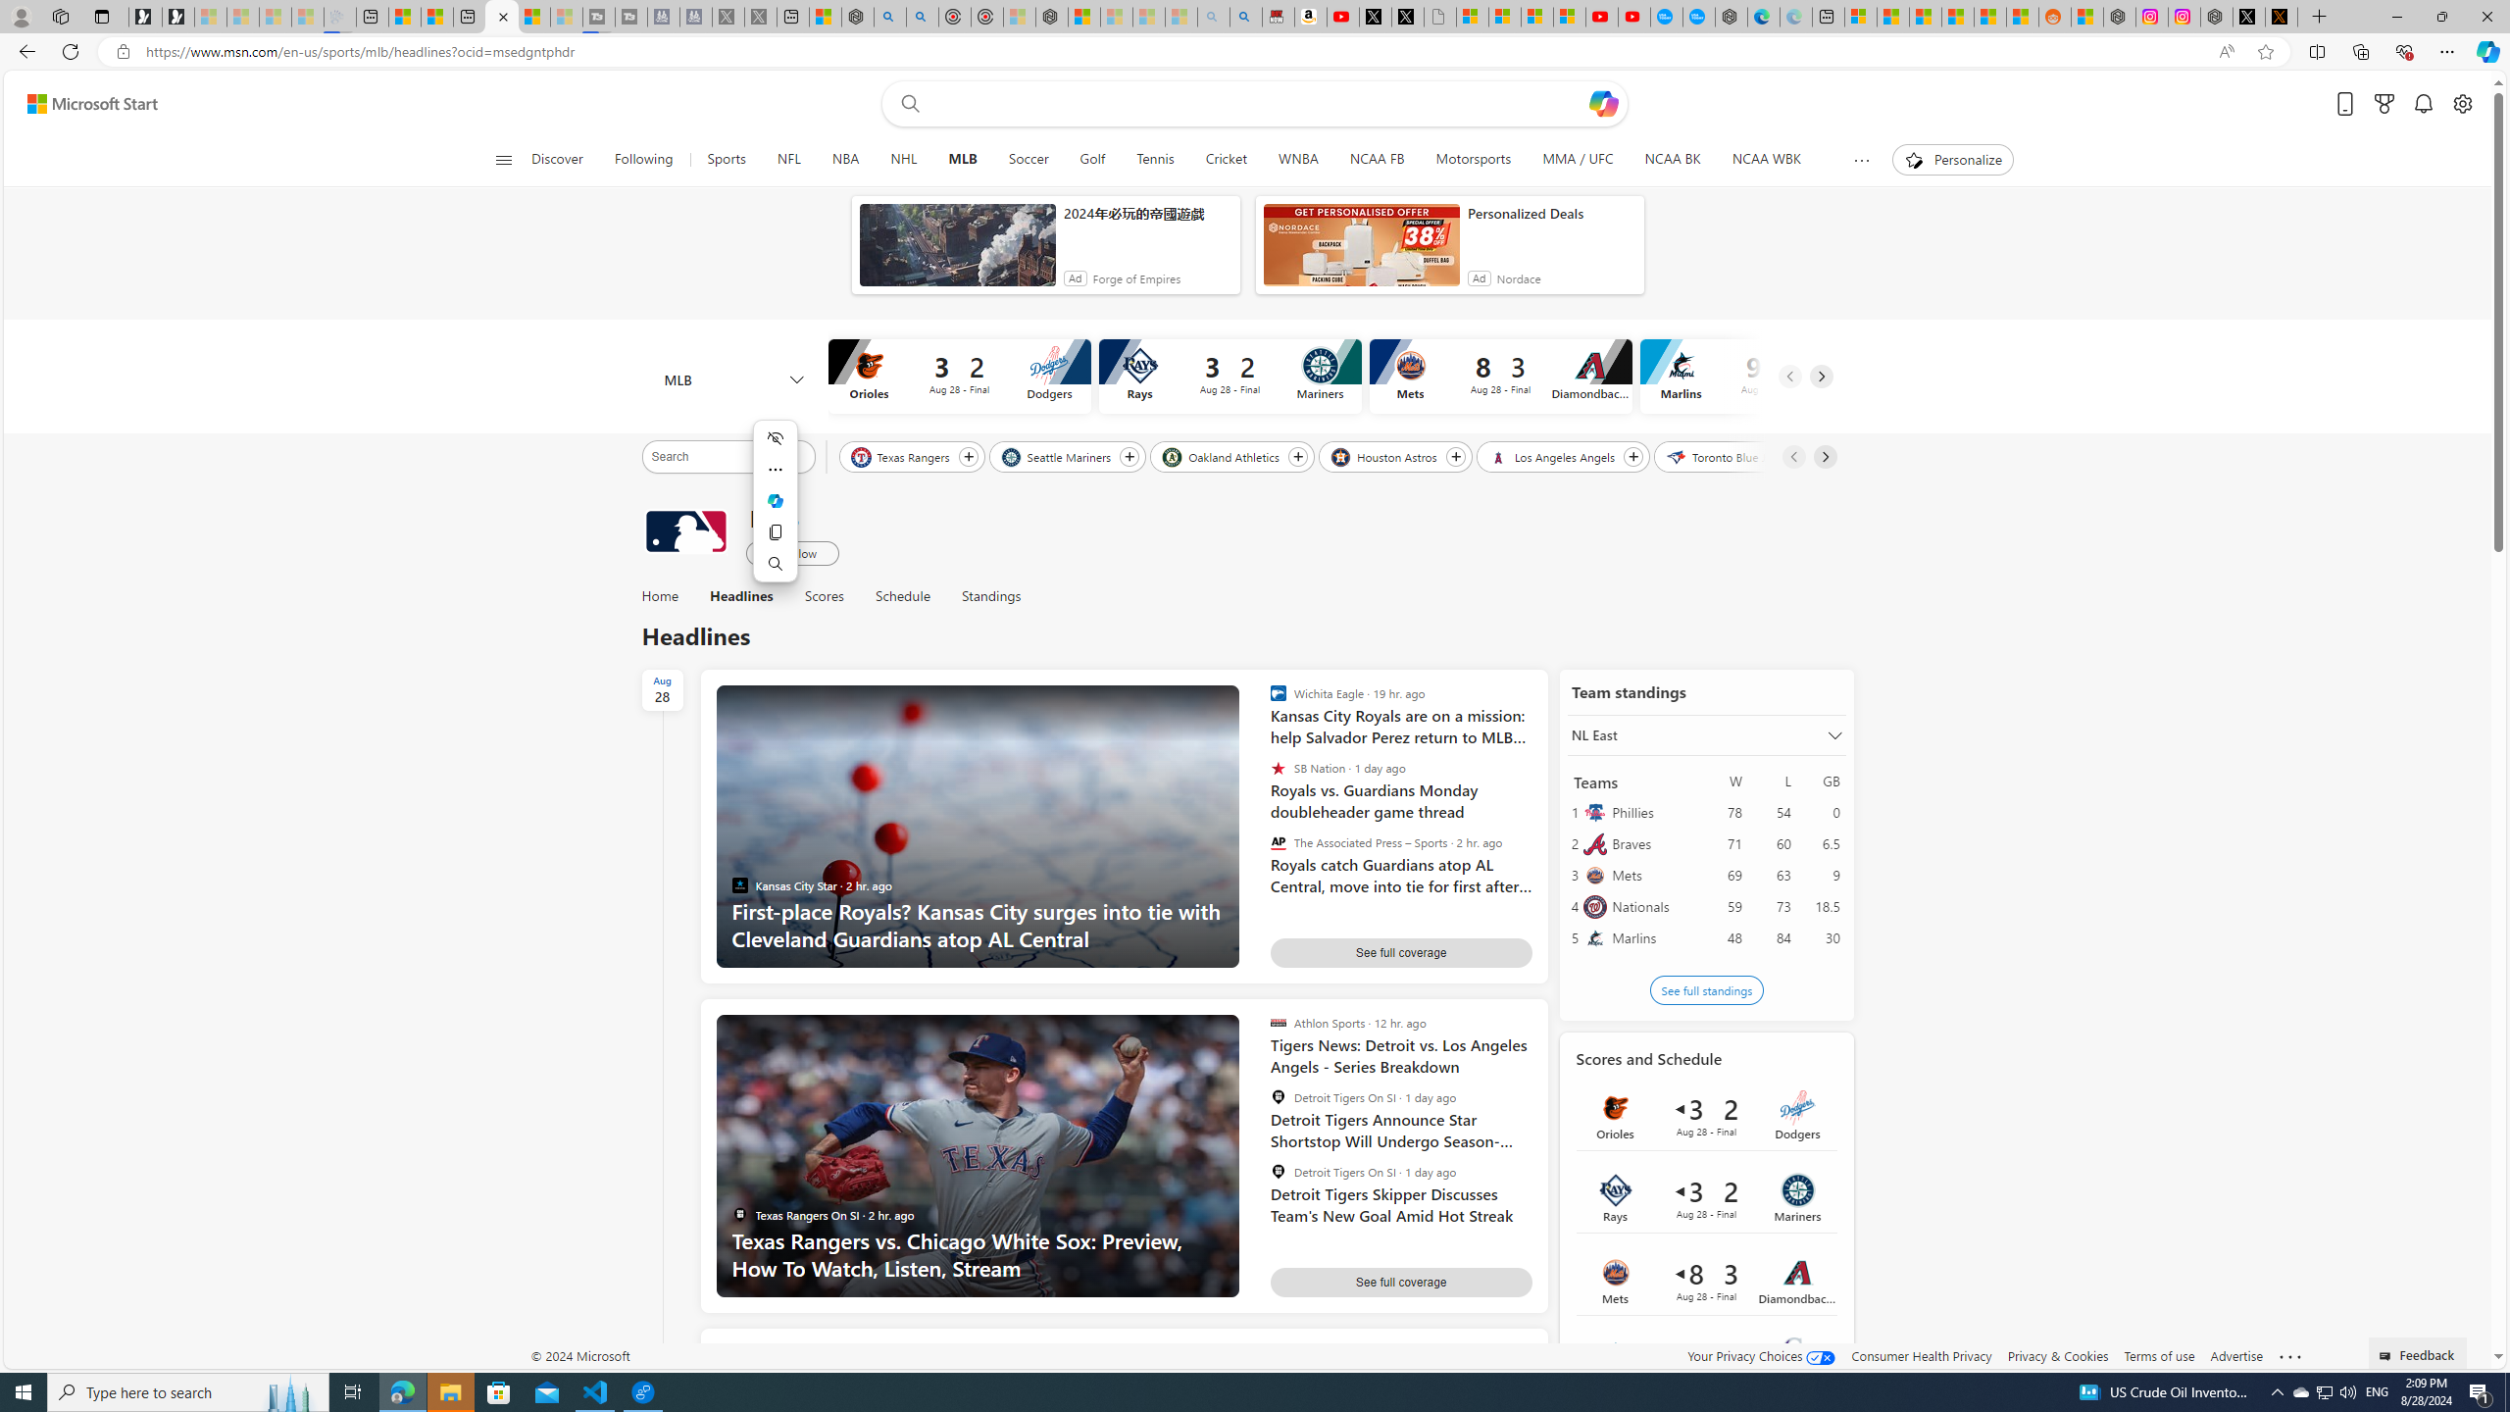 The image size is (2510, 1412). I want to click on Royals vs. Guardians Monday doubleheader game thread, so click(1402, 790).